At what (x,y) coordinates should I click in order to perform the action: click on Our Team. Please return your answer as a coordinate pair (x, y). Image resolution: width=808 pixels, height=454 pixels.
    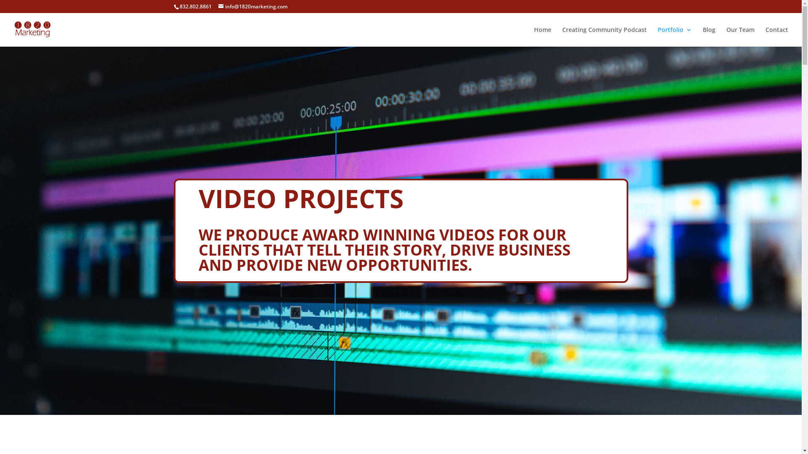
    Looking at the image, I should click on (741, 37).